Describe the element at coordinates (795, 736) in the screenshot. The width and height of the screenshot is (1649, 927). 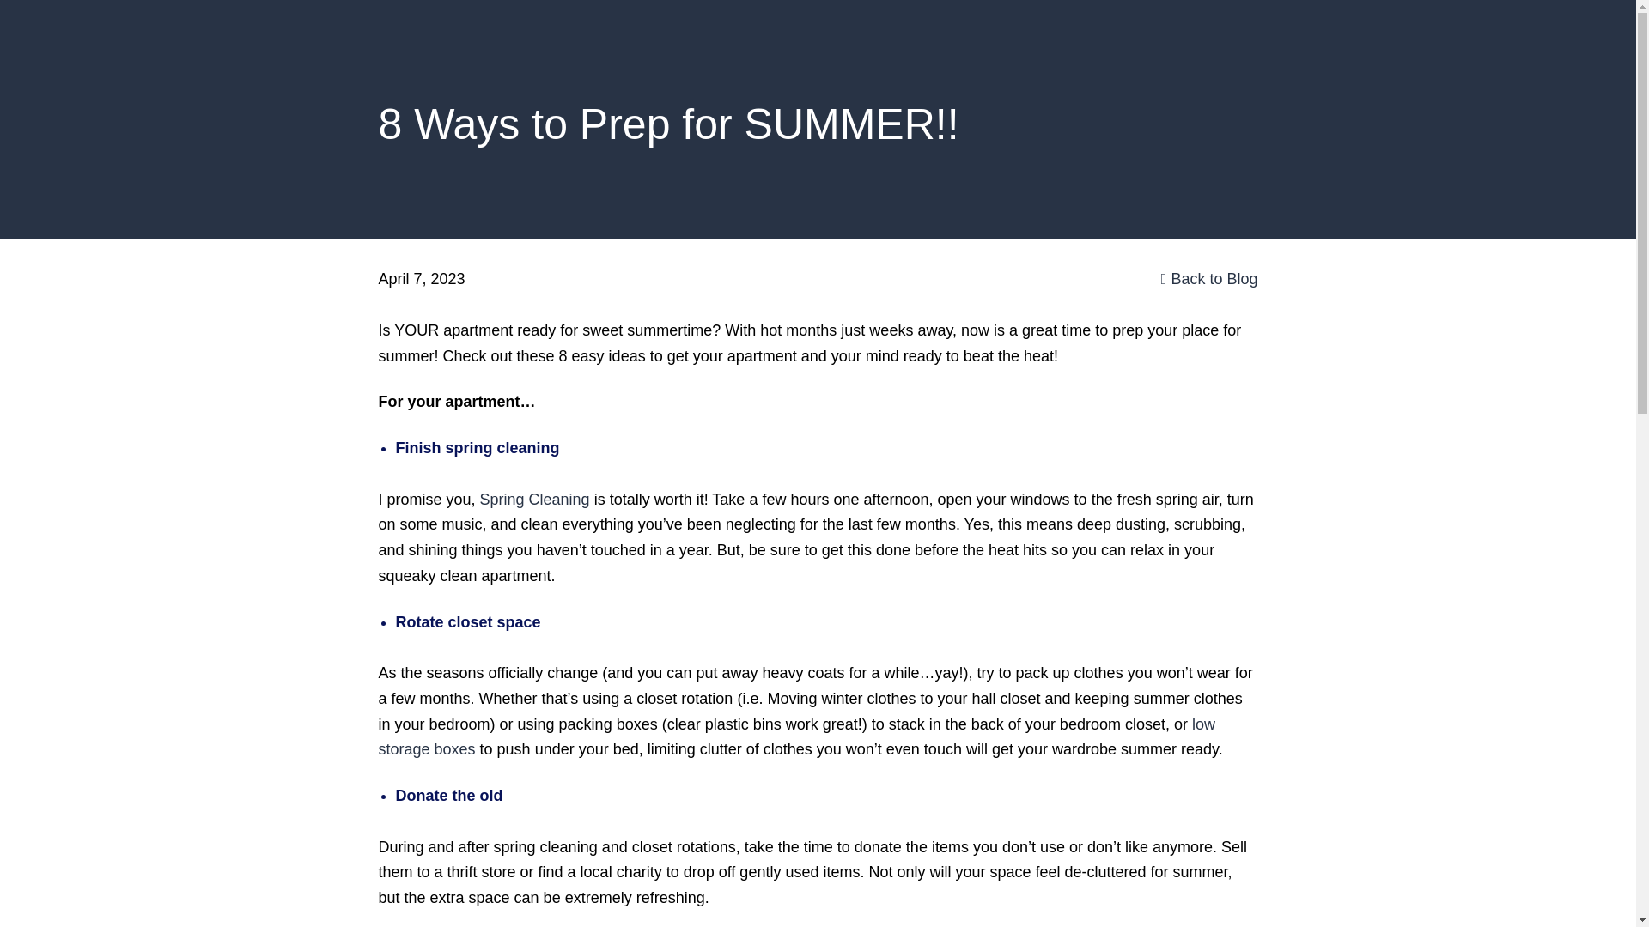
I see `low storage boxes` at that location.